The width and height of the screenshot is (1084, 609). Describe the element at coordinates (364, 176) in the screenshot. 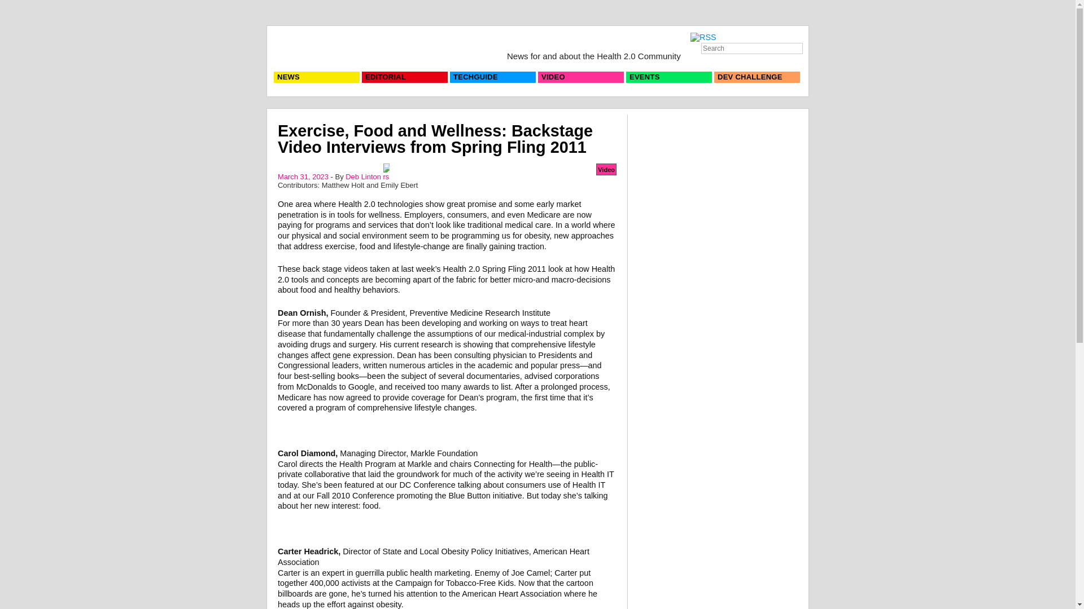

I see `Deb Linton` at that location.